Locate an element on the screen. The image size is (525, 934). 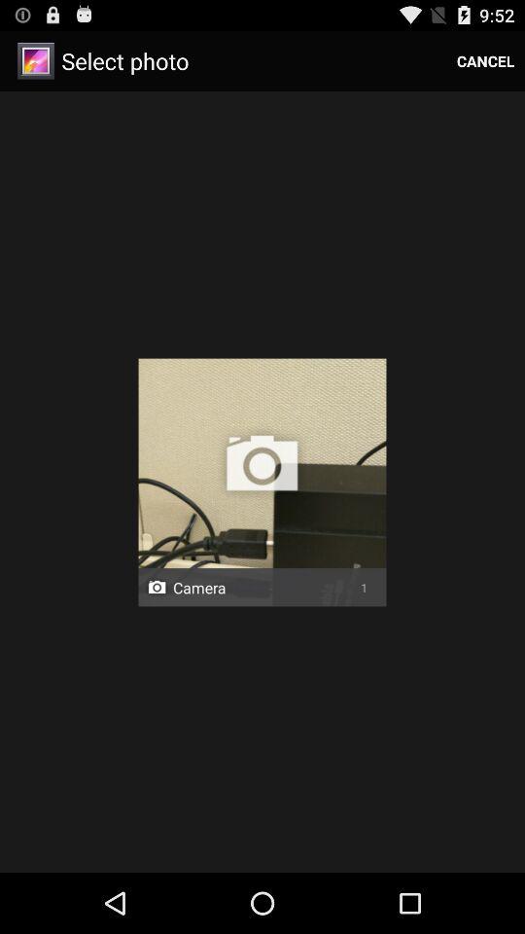
choose the item at the top right corner is located at coordinates (486, 60).